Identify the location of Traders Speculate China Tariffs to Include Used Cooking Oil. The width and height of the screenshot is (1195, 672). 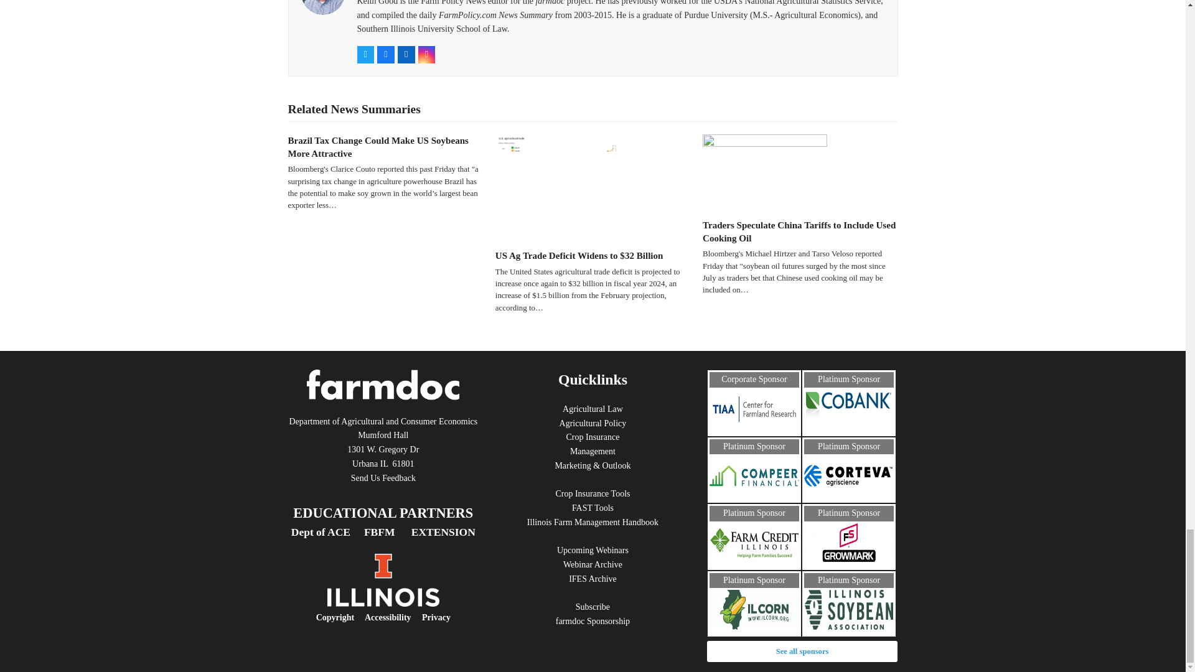
(764, 170).